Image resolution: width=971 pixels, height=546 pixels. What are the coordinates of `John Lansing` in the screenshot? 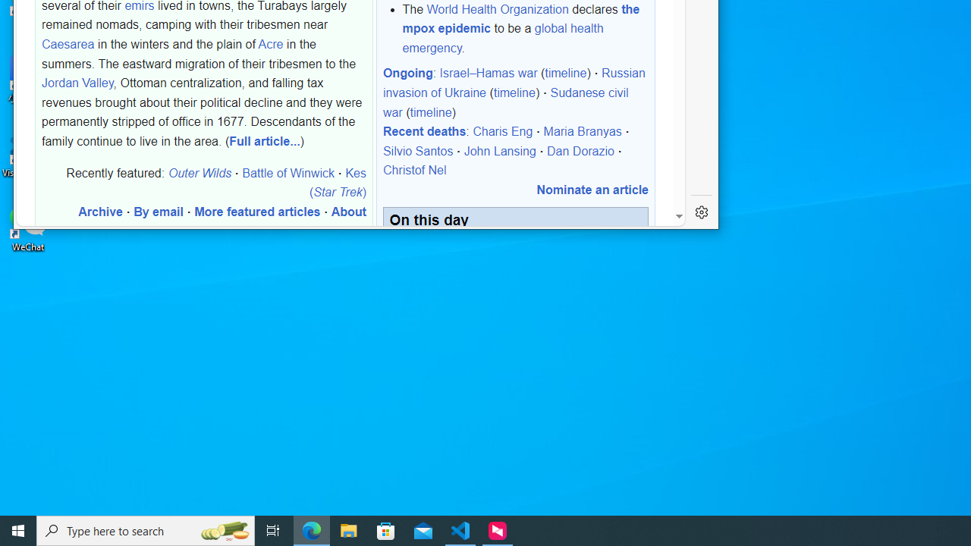 It's located at (499, 151).